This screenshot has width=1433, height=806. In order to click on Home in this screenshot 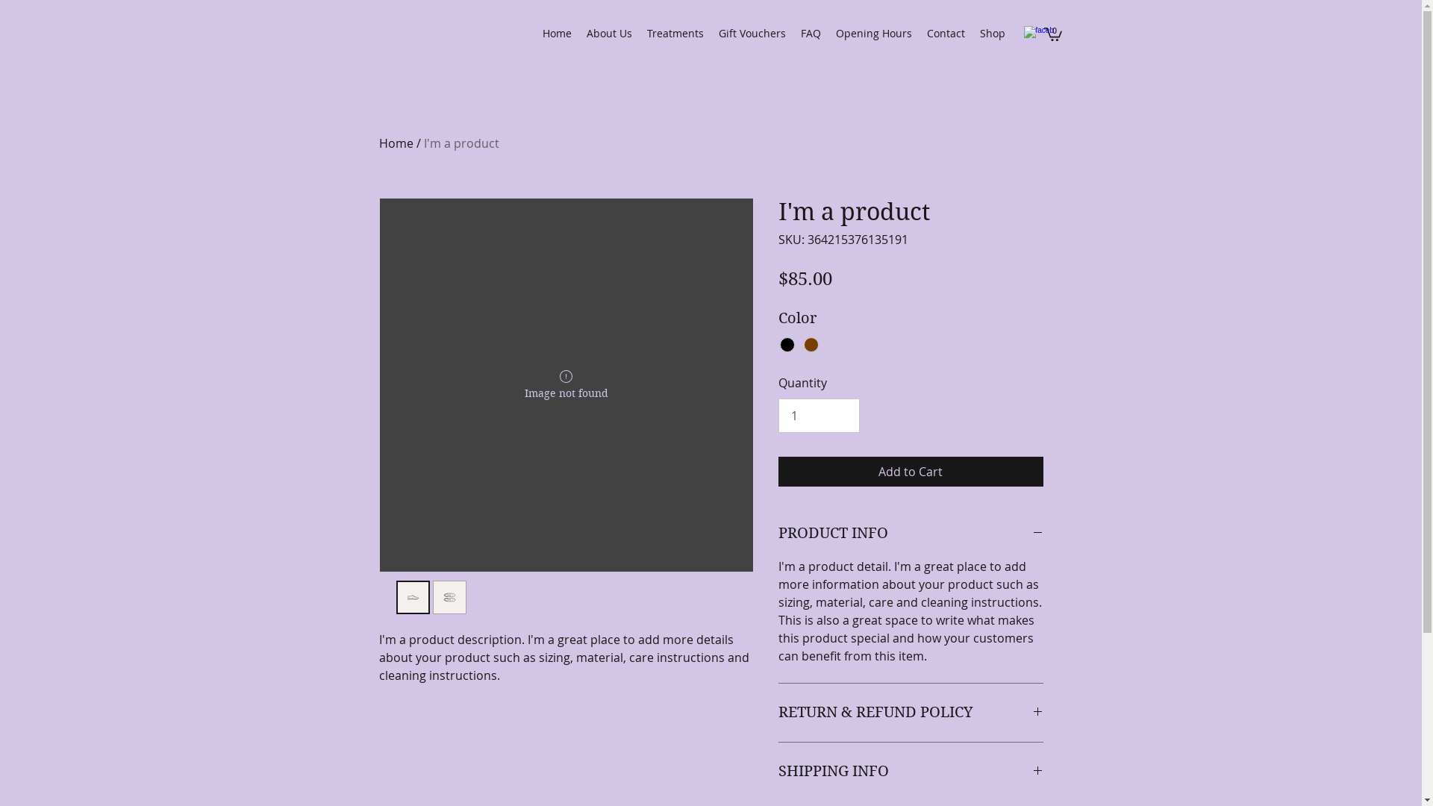, I will do `click(557, 34)`.